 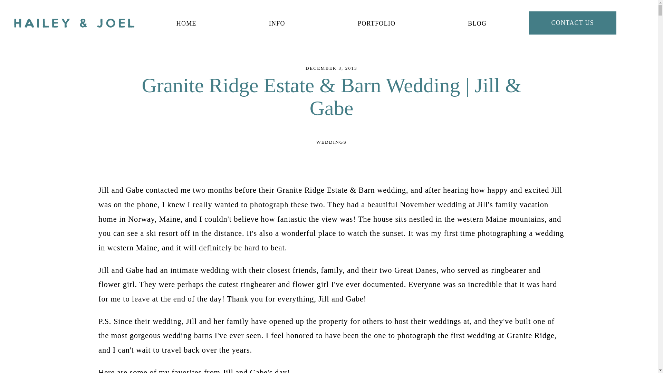 I want to click on WEDDINGS, so click(x=331, y=142).